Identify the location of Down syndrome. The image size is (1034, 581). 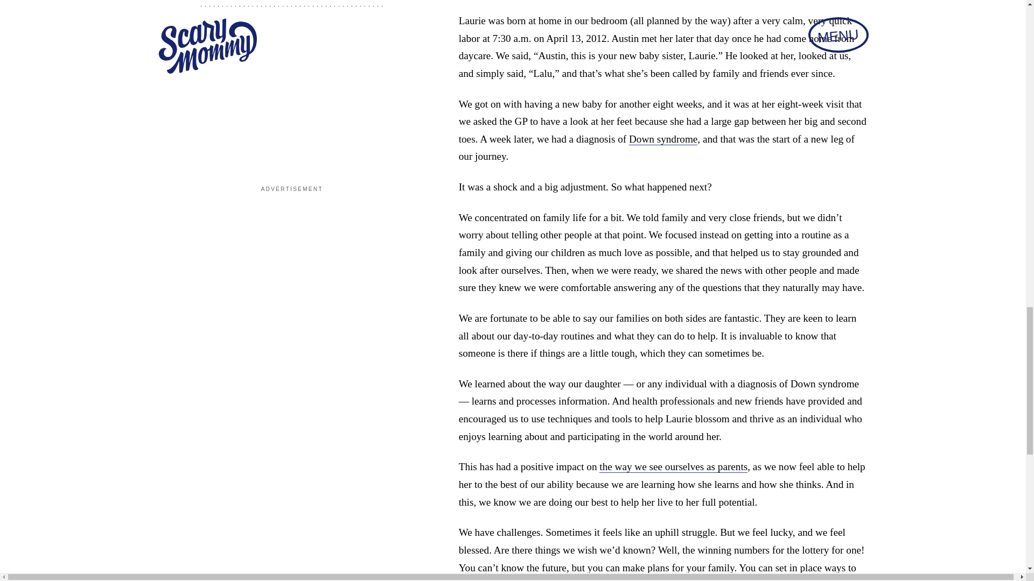
(662, 139).